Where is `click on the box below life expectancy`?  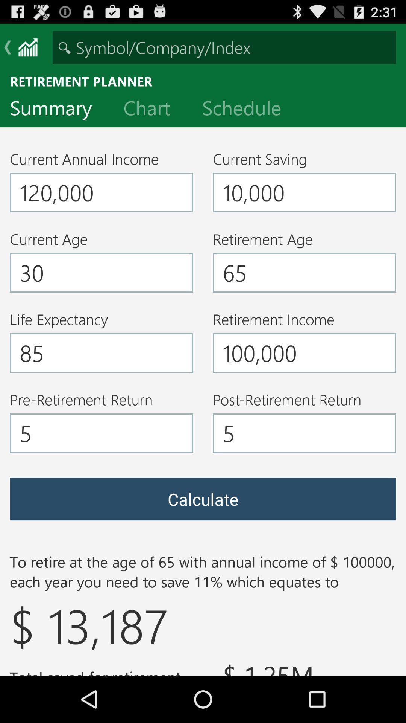
click on the box below life expectancy is located at coordinates (101, 353).